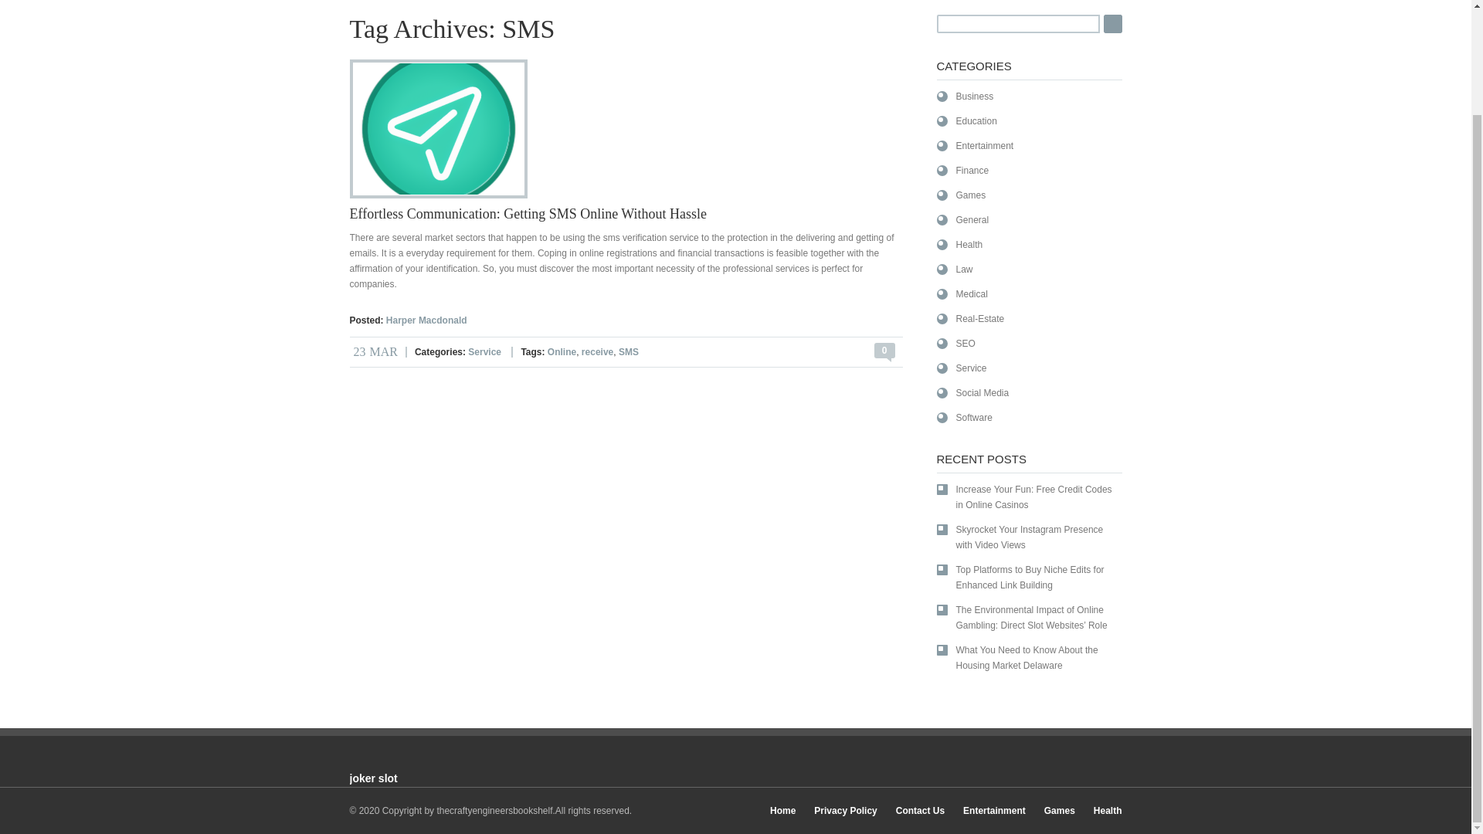 The image size is (1483, 834). I want to click on Education, so click(965, 120).